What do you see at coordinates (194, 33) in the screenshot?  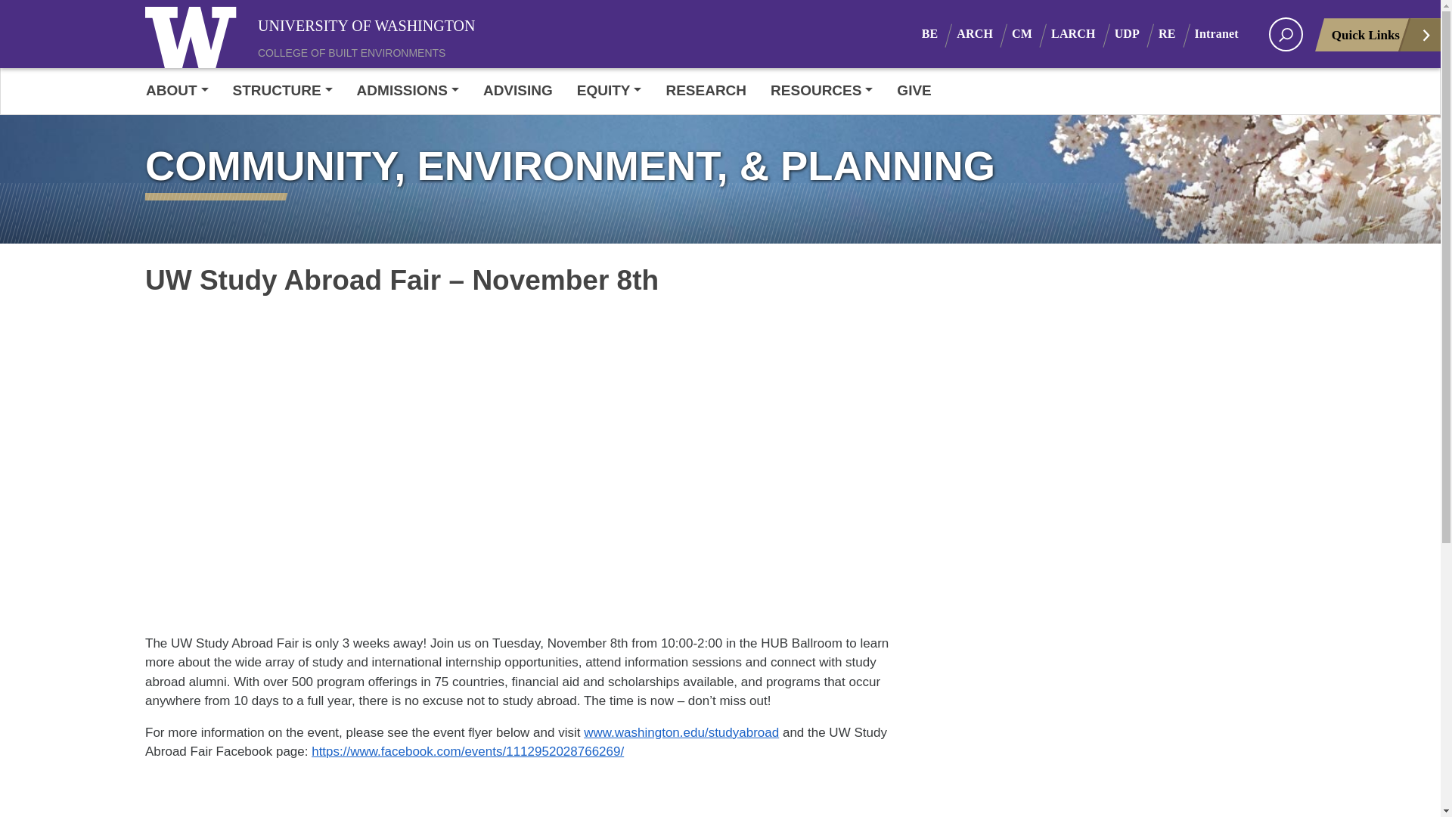 I see `University of Washington Home` at bounding box center [194, 33].